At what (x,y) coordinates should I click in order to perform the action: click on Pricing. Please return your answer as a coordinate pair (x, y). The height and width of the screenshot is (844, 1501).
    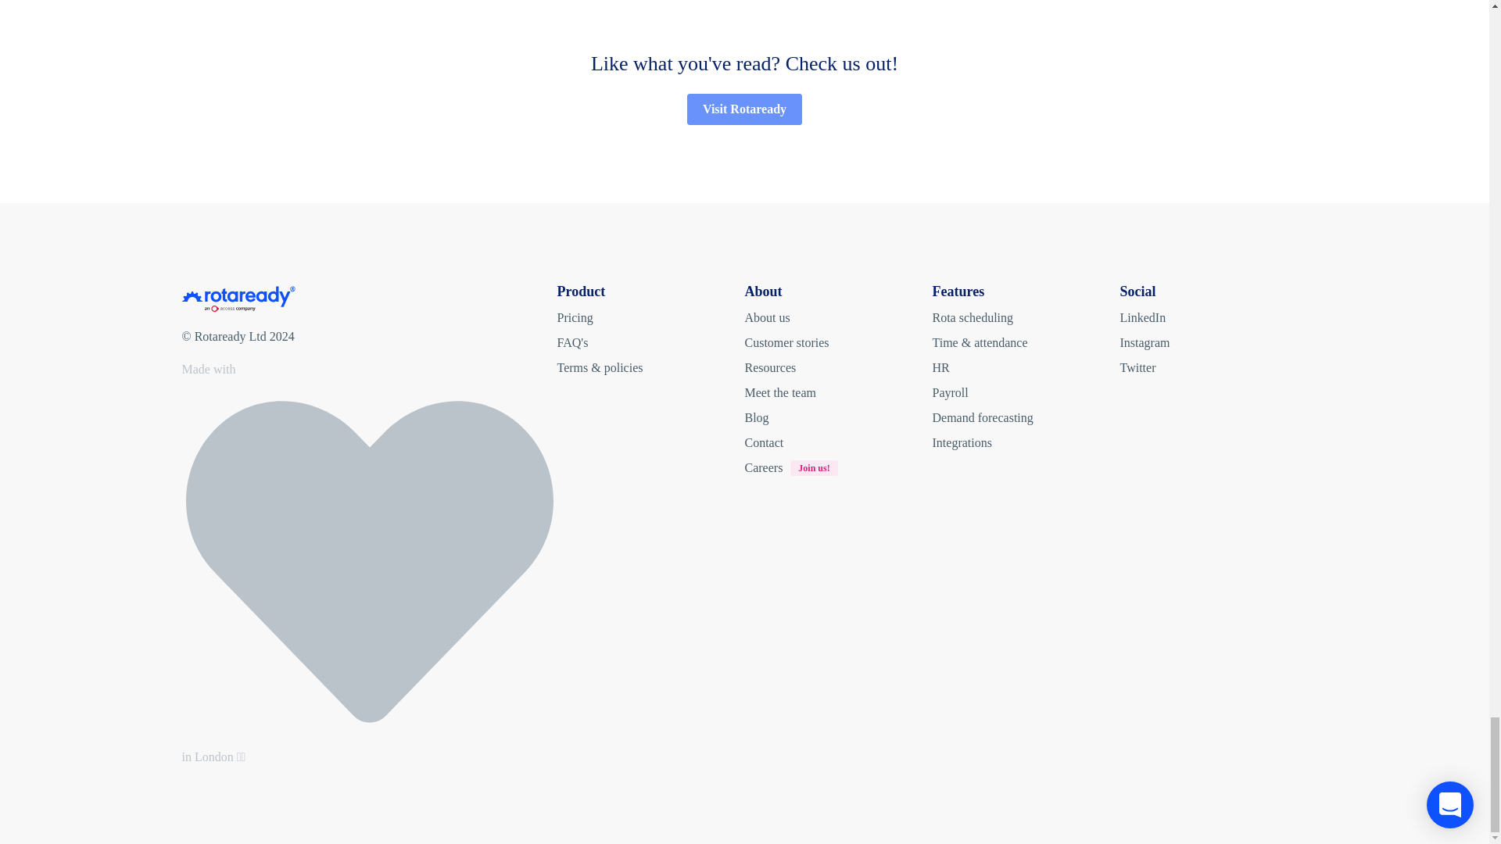
    Looking at the image, I should click on (650, 317).